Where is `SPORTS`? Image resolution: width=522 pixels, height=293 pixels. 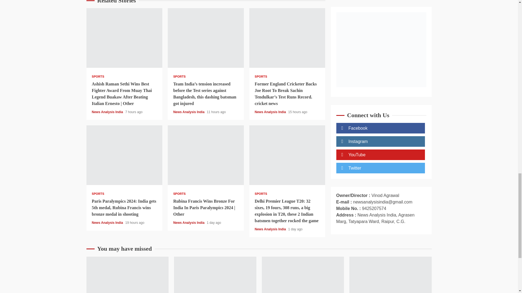
SPORTS is located at coordinates (261, 77).